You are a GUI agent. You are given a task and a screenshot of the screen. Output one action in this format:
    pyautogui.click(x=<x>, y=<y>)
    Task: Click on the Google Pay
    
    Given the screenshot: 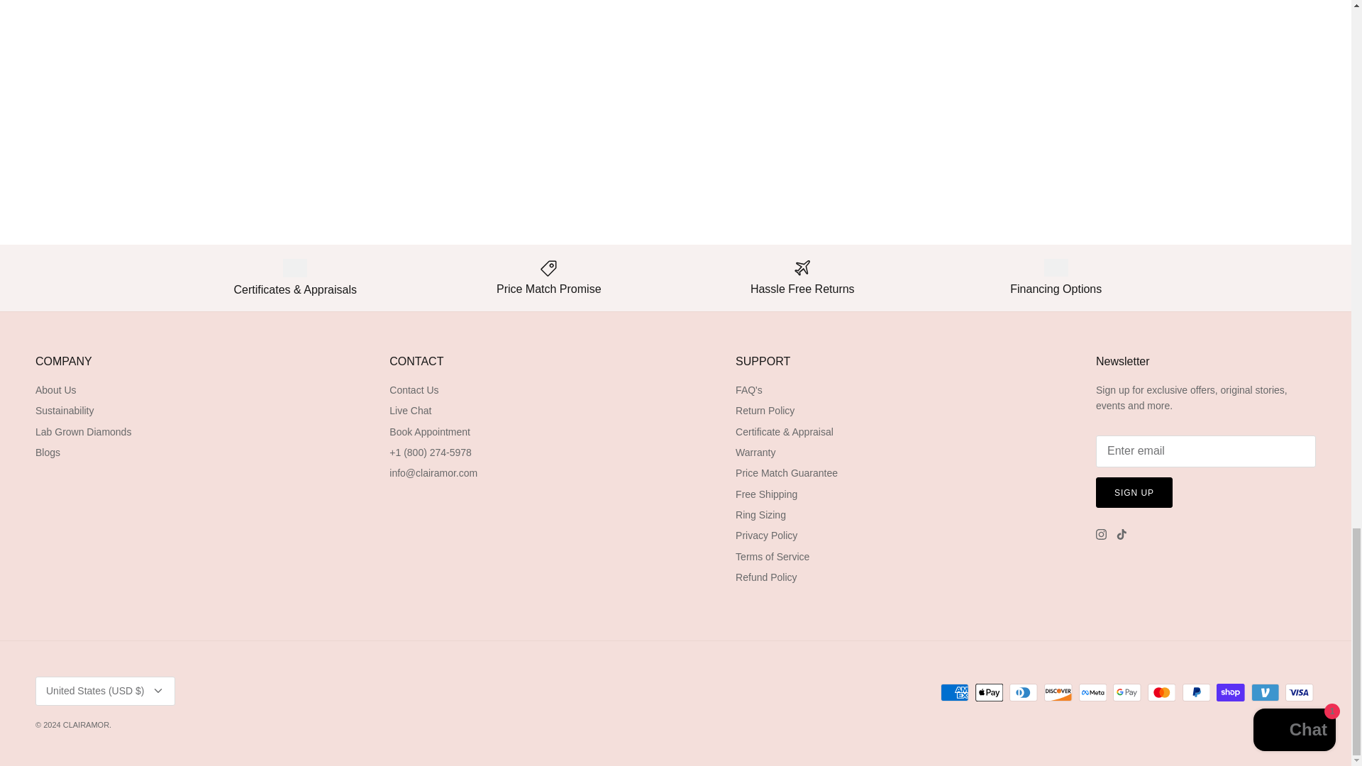 What is the action you would take?
    pyautogui.click(x=1126, y=692)
    